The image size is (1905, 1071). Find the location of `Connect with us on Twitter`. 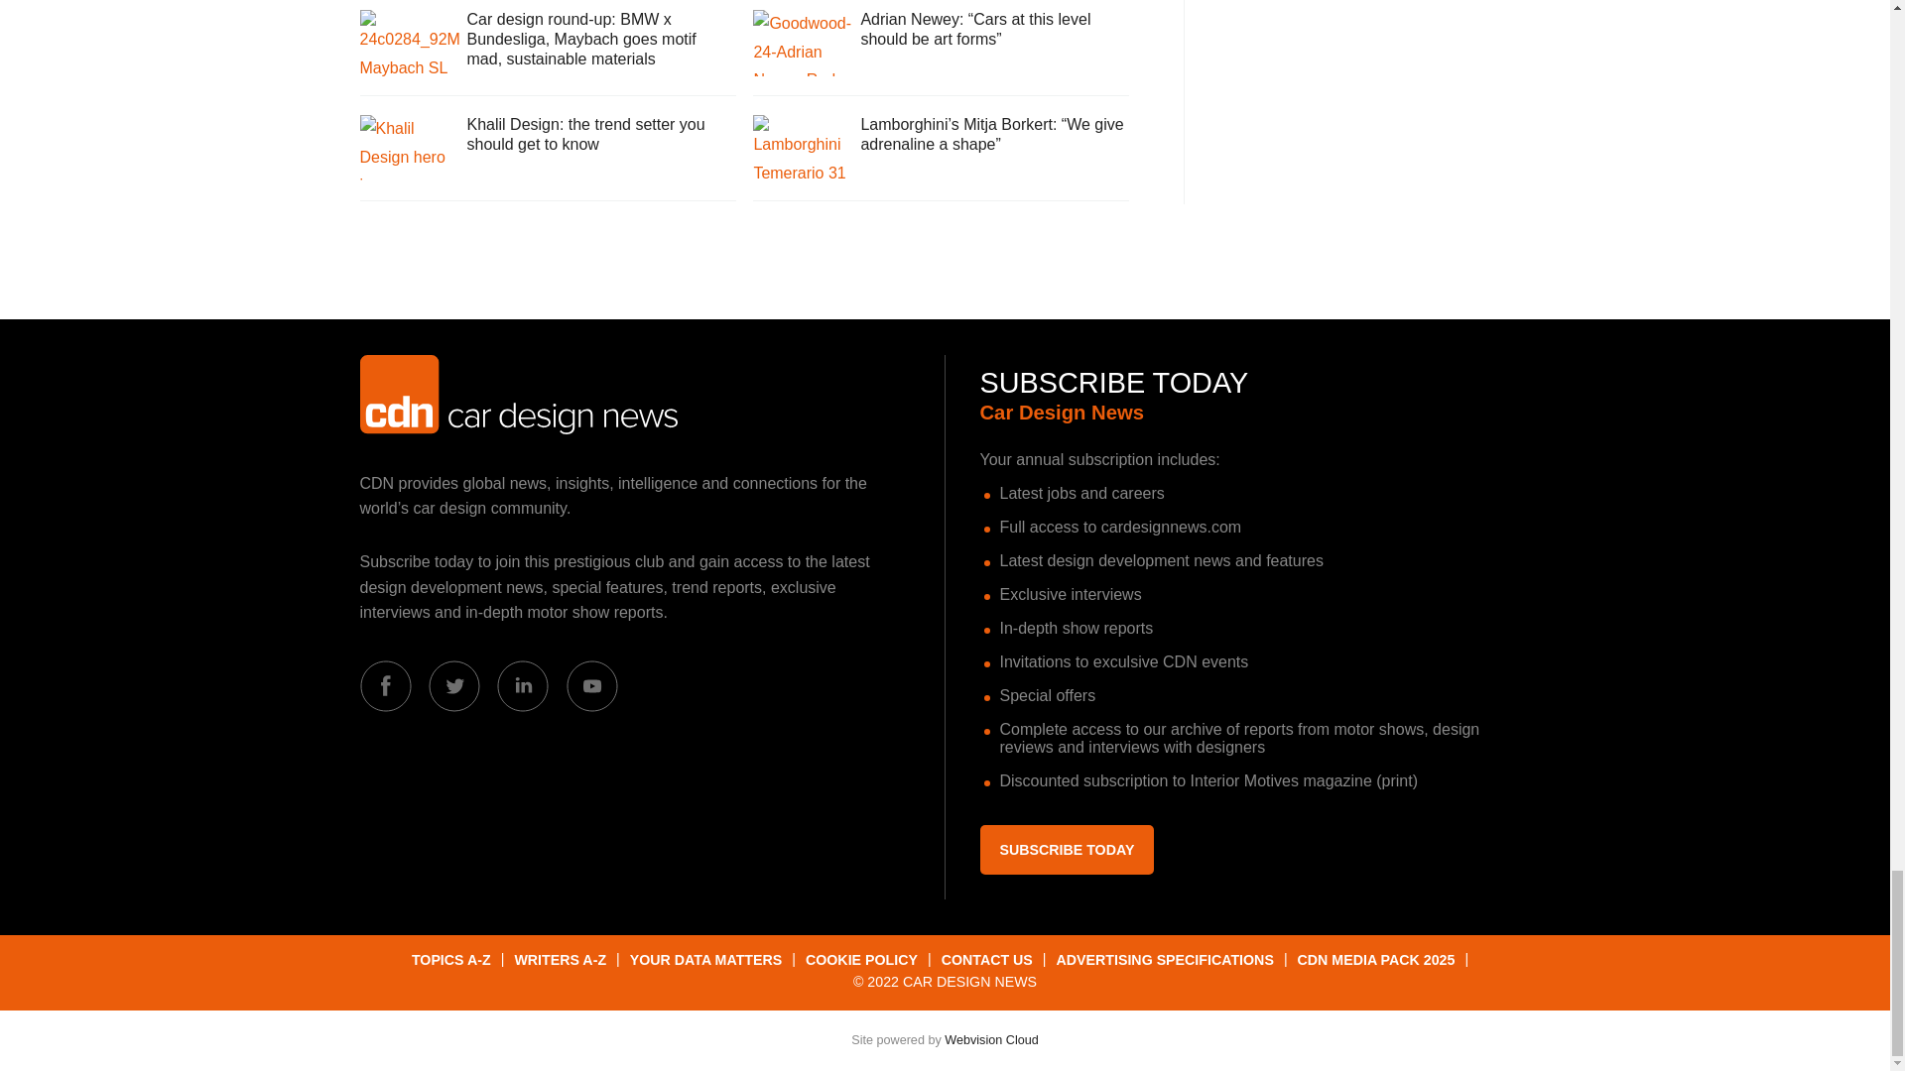

Connect with us on Twitter is located at coordinates (454, 686).